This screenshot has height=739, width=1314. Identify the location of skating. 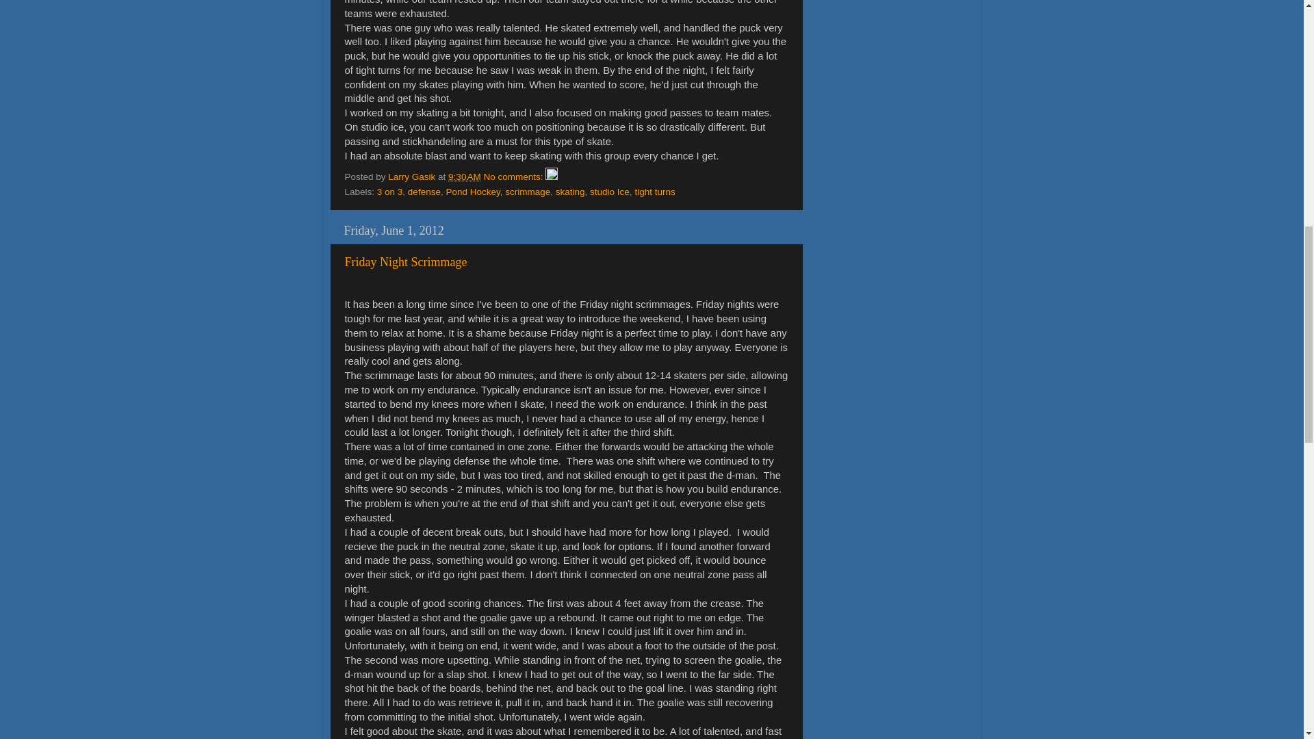
(570, 192).